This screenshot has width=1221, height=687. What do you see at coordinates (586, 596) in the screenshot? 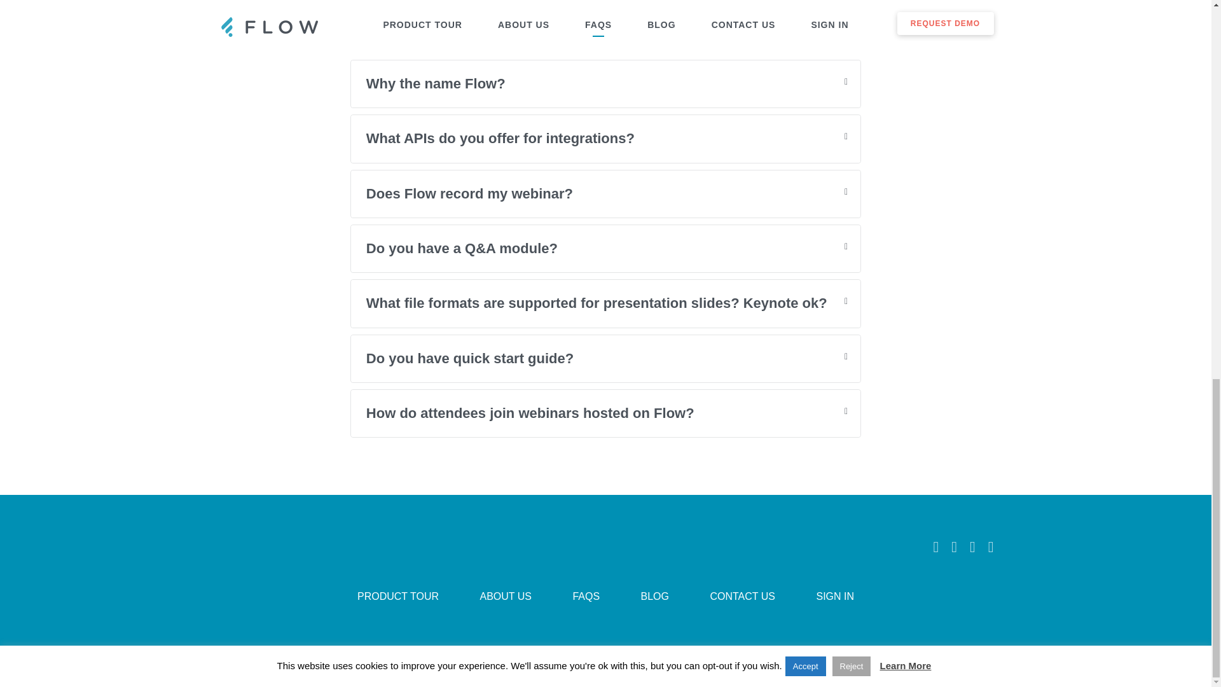
I see `FAQS` at bounding box center [586, 596].